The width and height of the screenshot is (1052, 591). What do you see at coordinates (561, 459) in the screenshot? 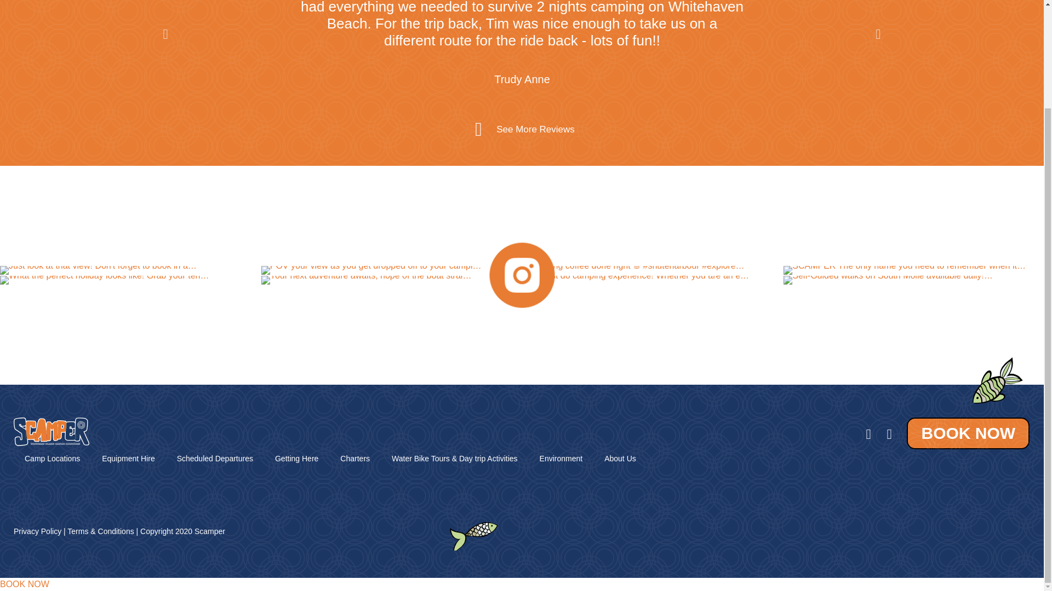
I see `Environment` at bounding box center [561, 459].